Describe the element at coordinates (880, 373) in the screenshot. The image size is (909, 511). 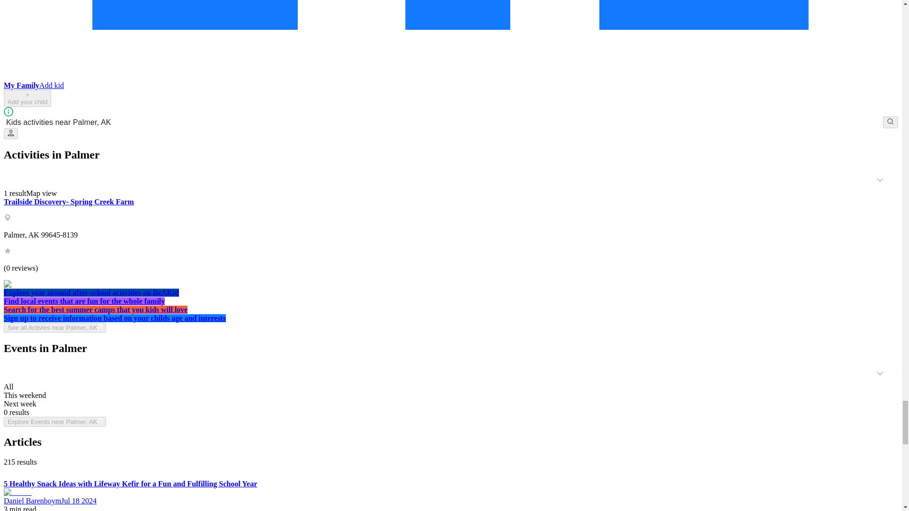
I see `Open` at that location.